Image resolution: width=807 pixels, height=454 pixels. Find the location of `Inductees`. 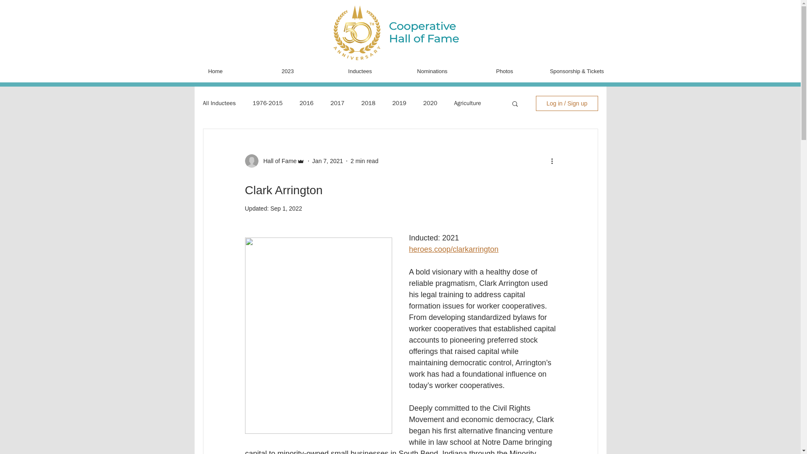

Inductees is located at coordinates (360, 71).